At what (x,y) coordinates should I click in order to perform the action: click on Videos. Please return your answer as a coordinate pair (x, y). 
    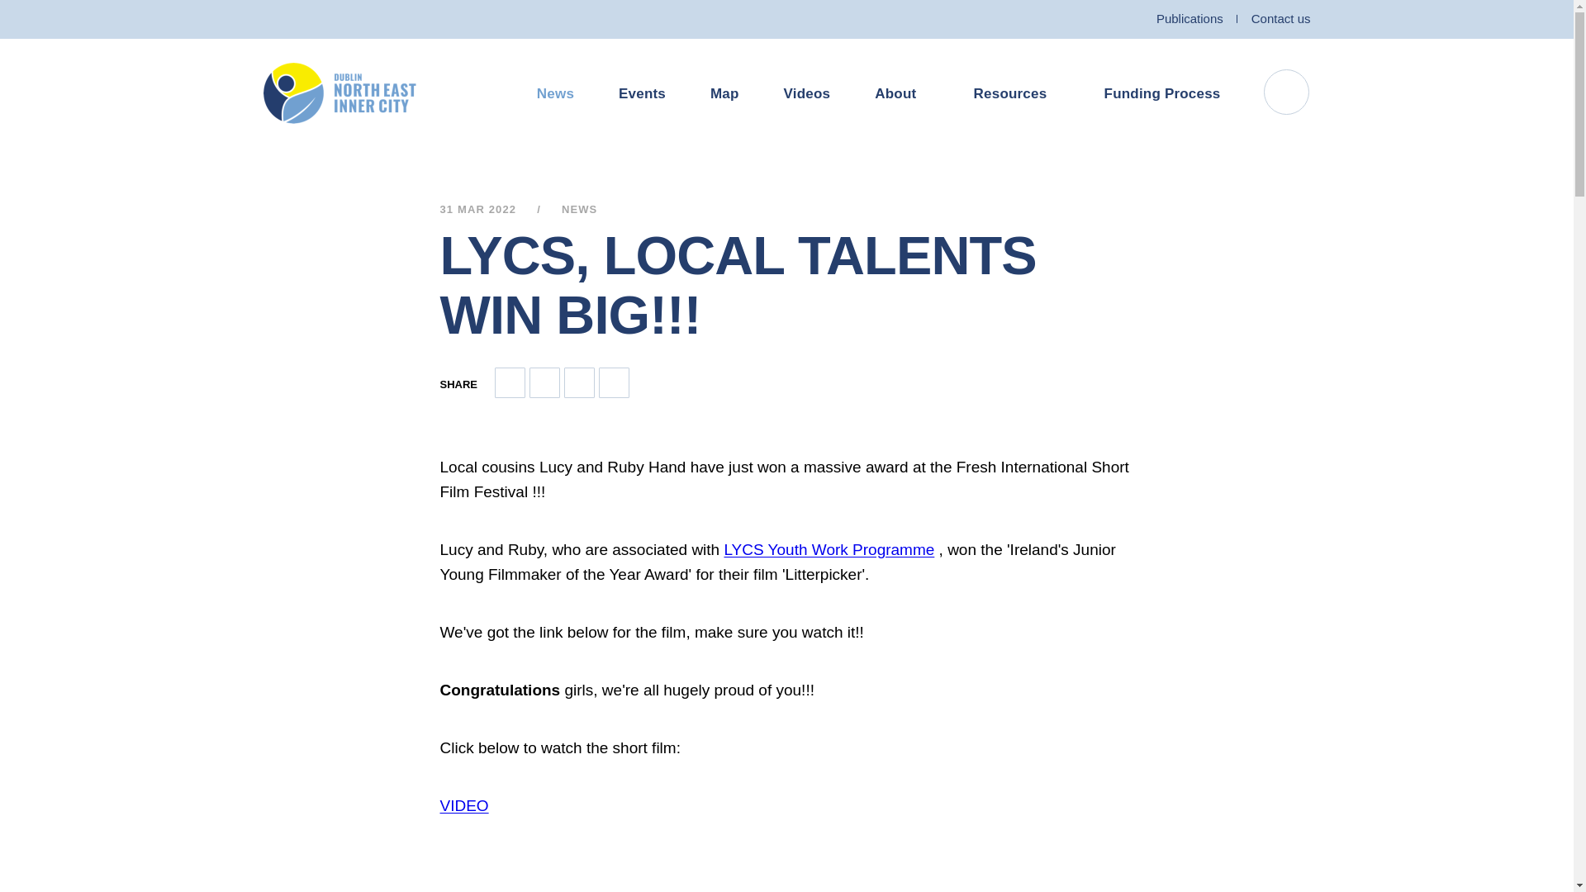
    Looking at the image, I should click on (807, 94).